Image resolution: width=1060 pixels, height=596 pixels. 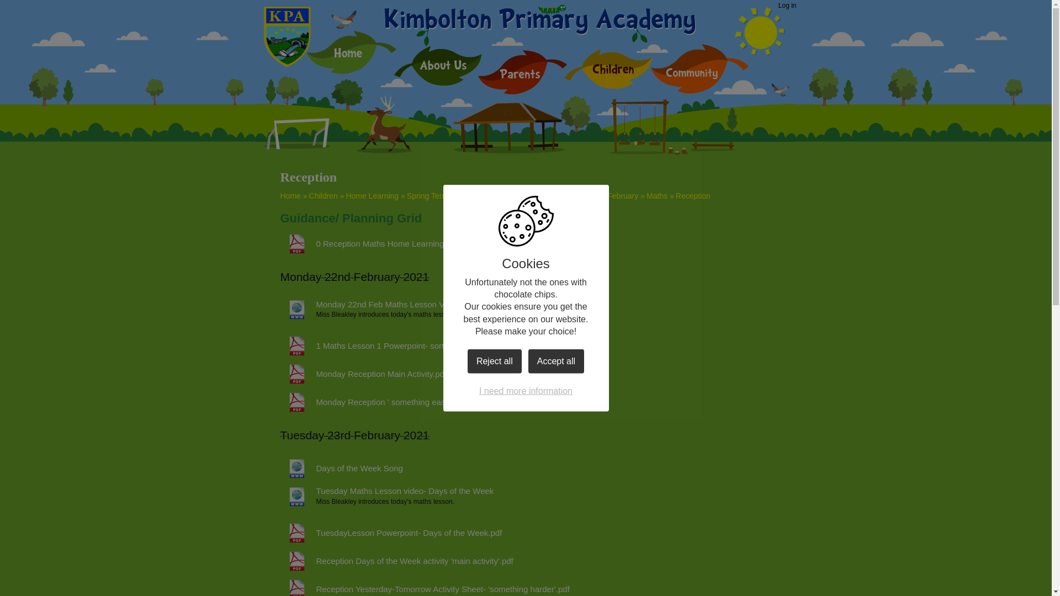 What do you see at coordinates (290, 195) in the screenshot?
I see `Home` at bounding box center [290, 195].